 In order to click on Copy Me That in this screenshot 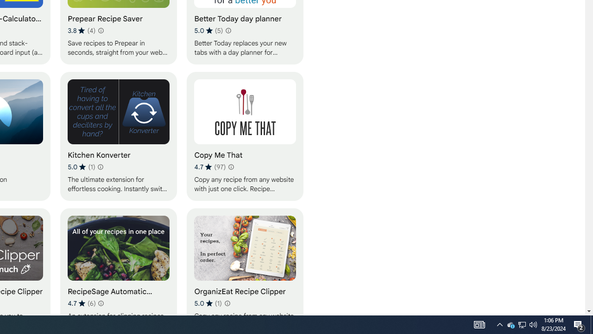, I will do `click(245, 136)`.